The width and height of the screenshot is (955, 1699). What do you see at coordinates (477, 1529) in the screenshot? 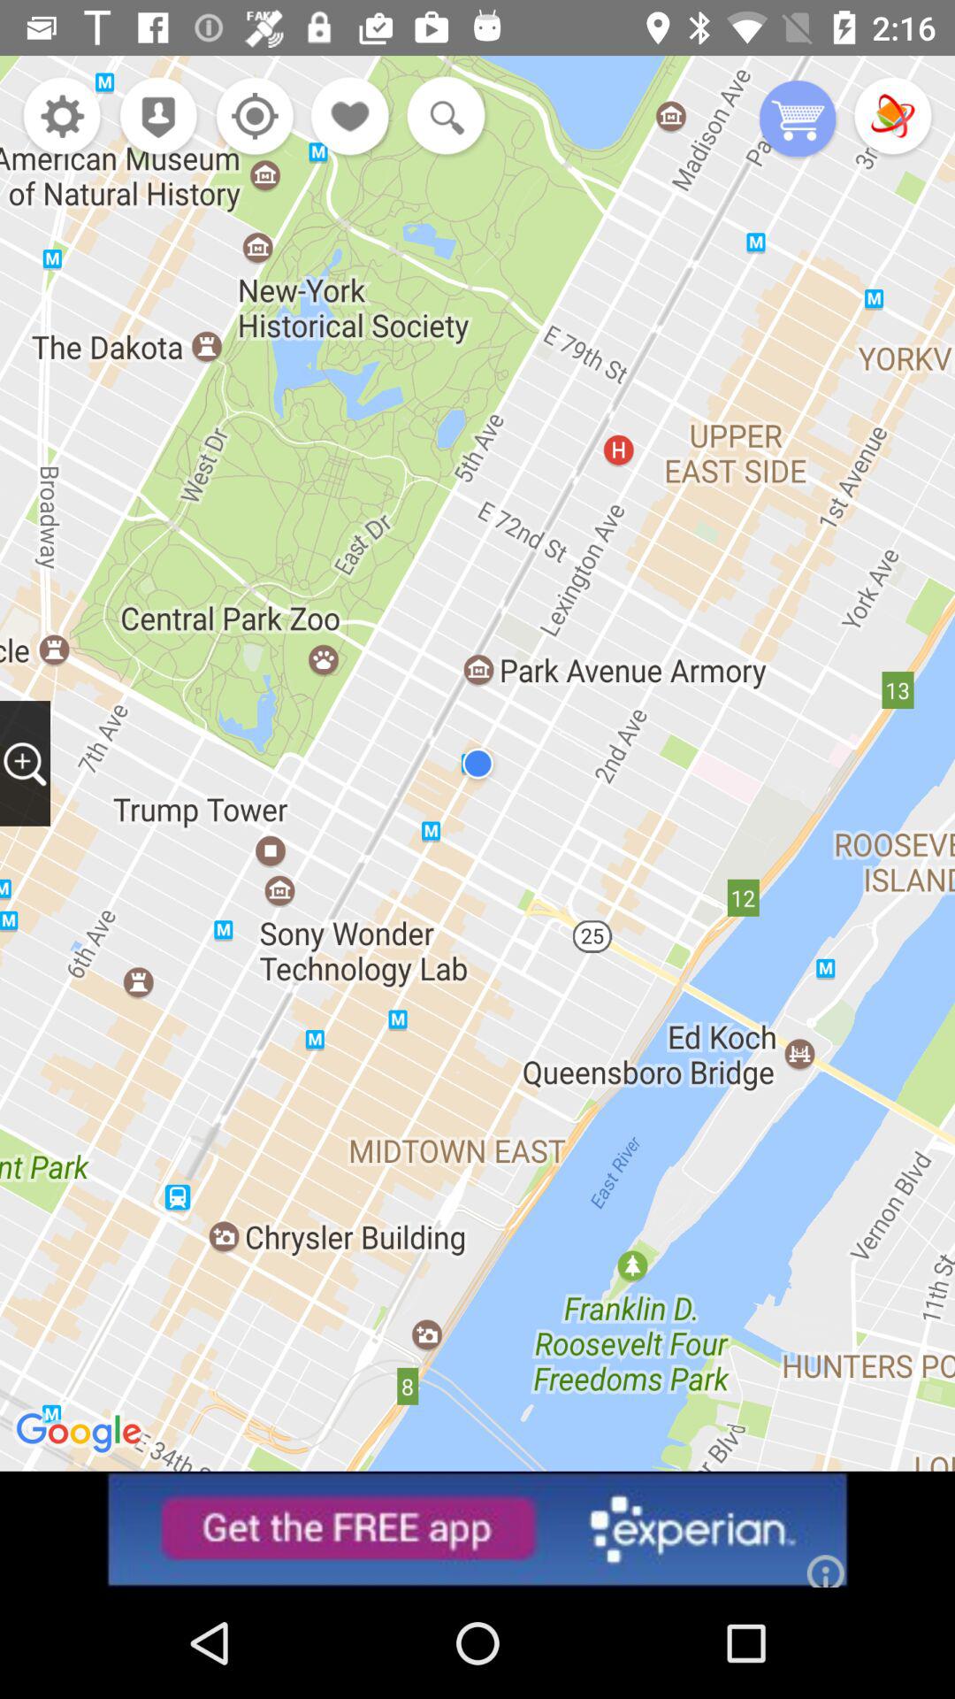
I see `go to advertisement option` at bounding box center [477, 1529].